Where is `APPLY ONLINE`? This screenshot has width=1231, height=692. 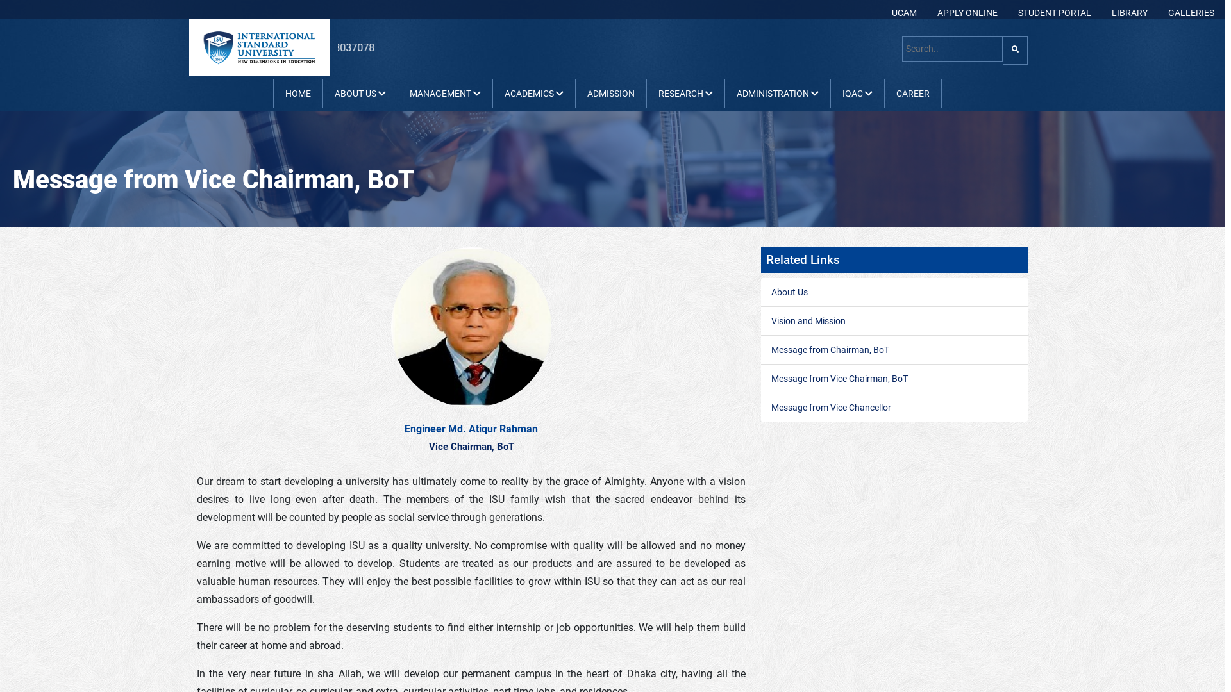 APPLY ONLINE is located at coordinates (967, 13).